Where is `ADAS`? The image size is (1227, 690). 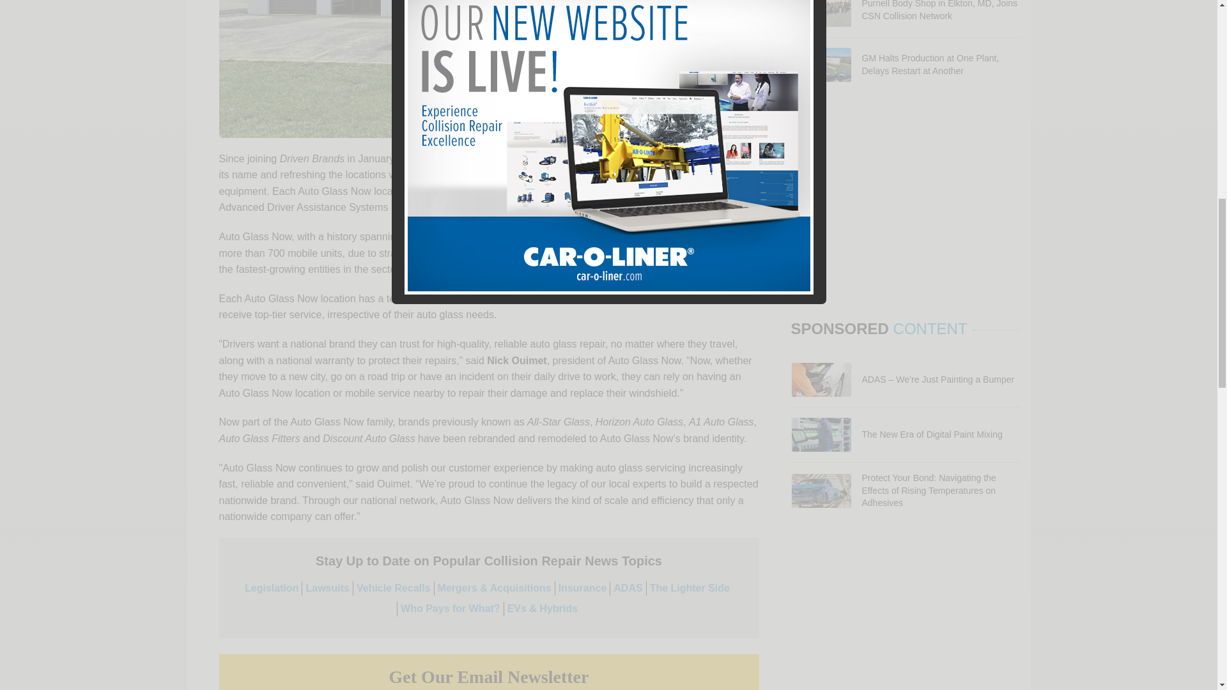
ADAS is located at coordinates (628, 588).